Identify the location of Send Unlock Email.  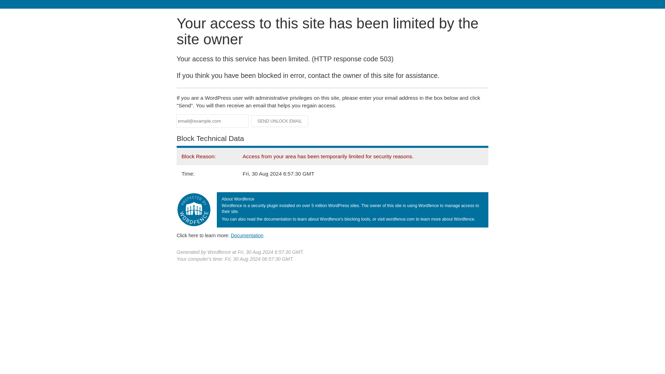
(280, 121).